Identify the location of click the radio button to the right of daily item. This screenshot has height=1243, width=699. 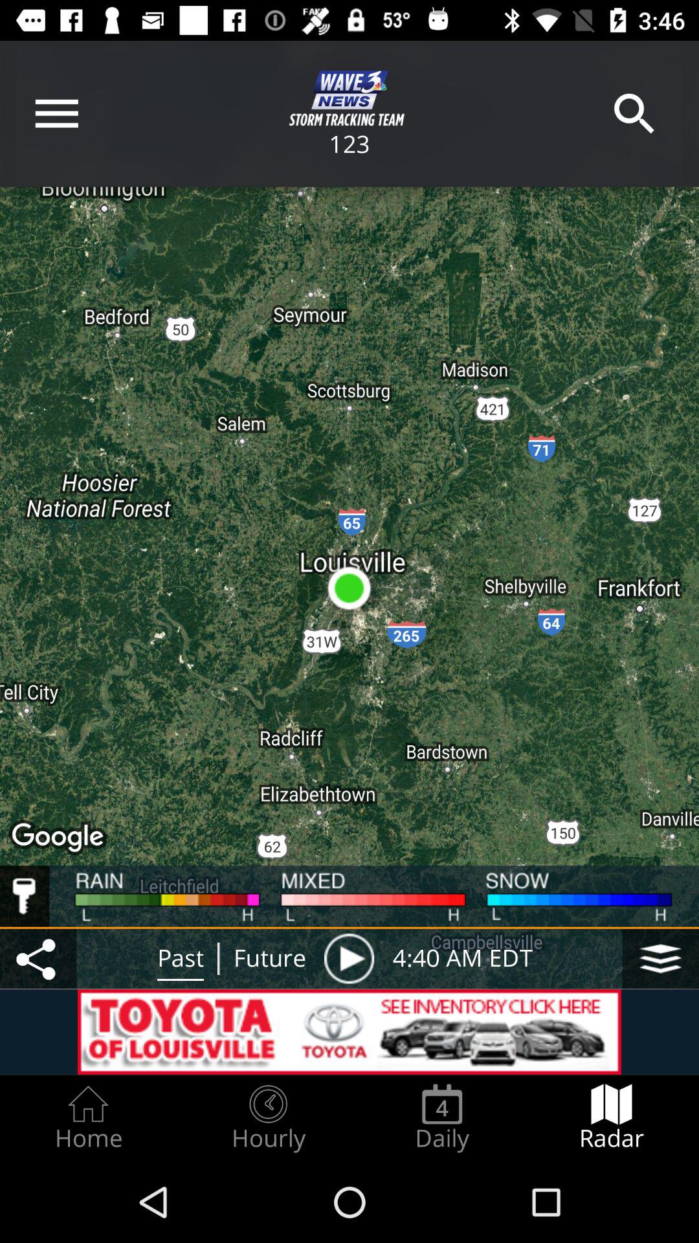
(612, 1117).